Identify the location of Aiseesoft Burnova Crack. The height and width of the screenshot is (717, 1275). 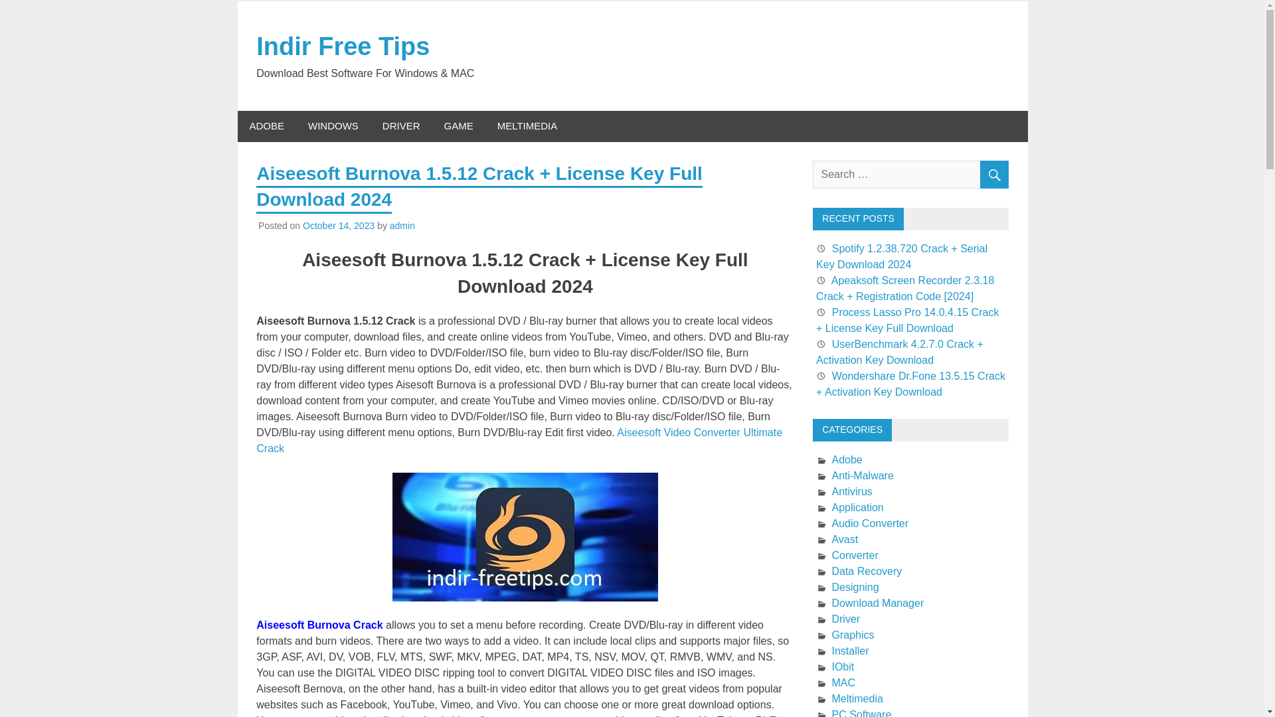
(319, 625).